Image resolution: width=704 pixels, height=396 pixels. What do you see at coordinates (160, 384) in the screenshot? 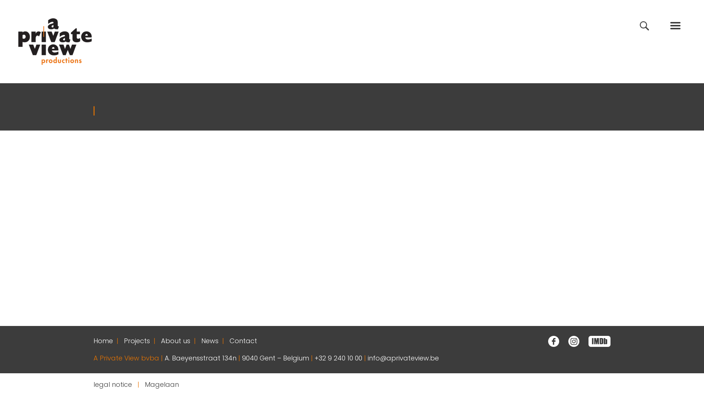
I see `Magelaan` at bounding box center [160, 384].